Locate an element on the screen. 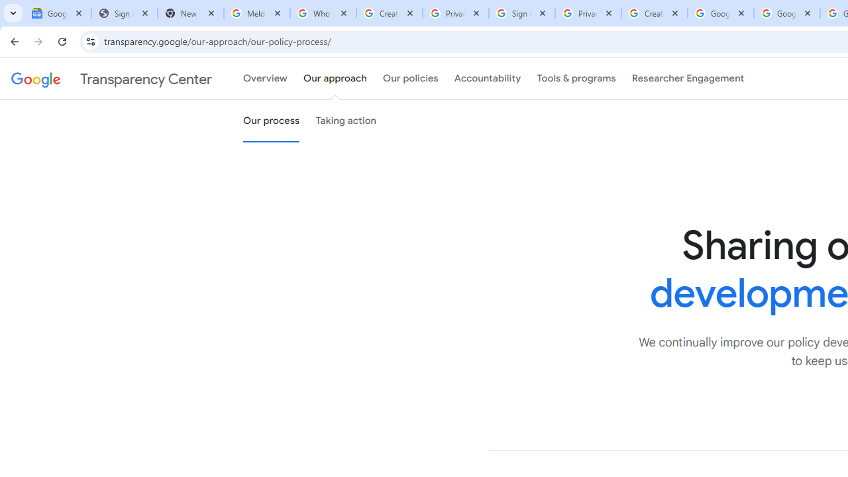 The width and height of the screenshot is (848, 477). Who is my administrator? - Google Account Help is located at coordinates (323, 13).